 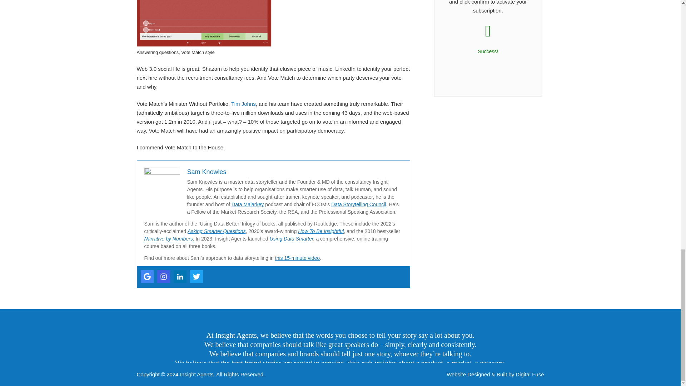 What do you see at coordinates (358, 204) in the screenshot?
I see `Data Storytelling Council` at bounding box center [358, 204].